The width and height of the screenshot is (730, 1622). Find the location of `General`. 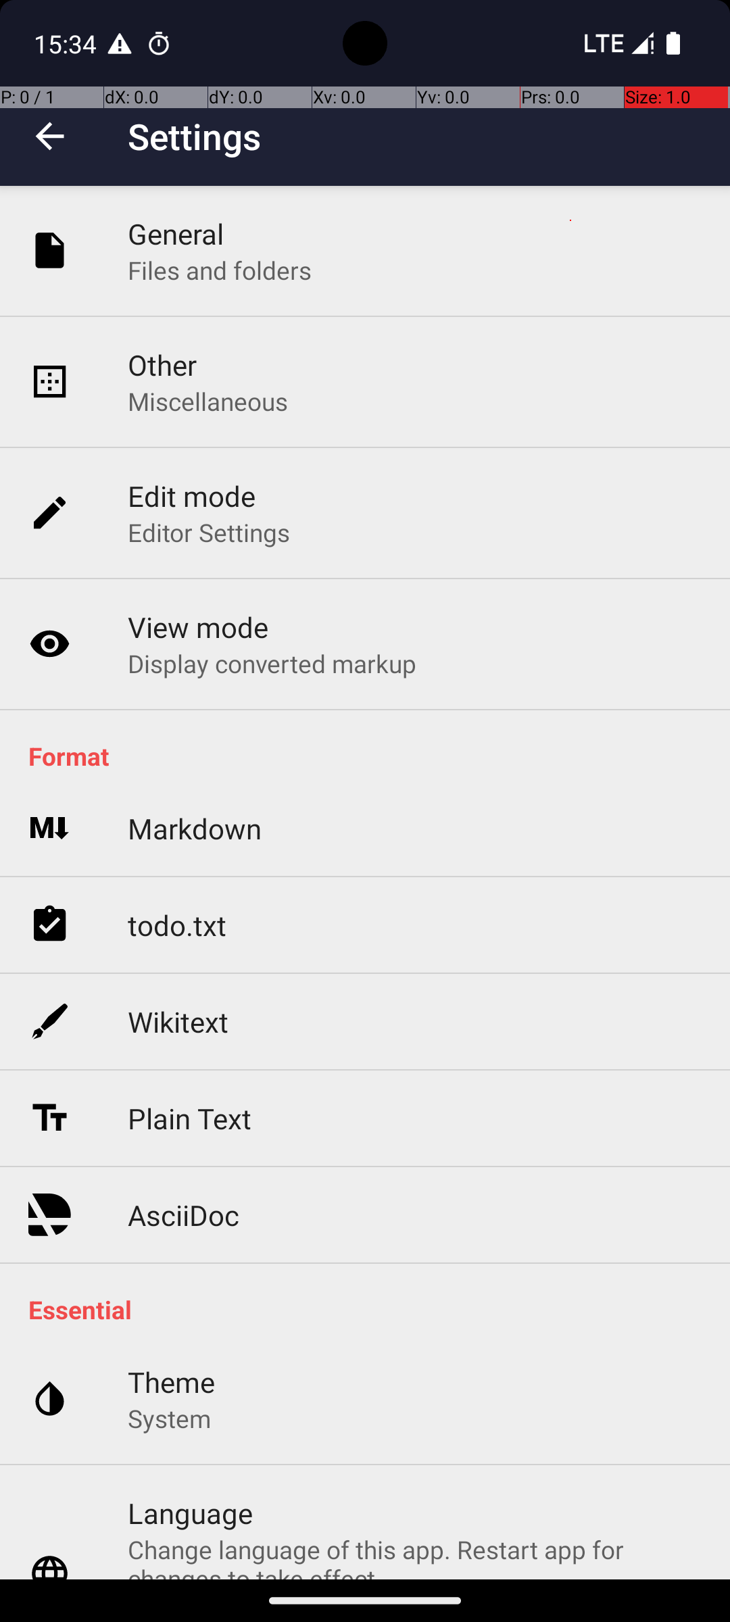

General is located at coordinates (176, 234).